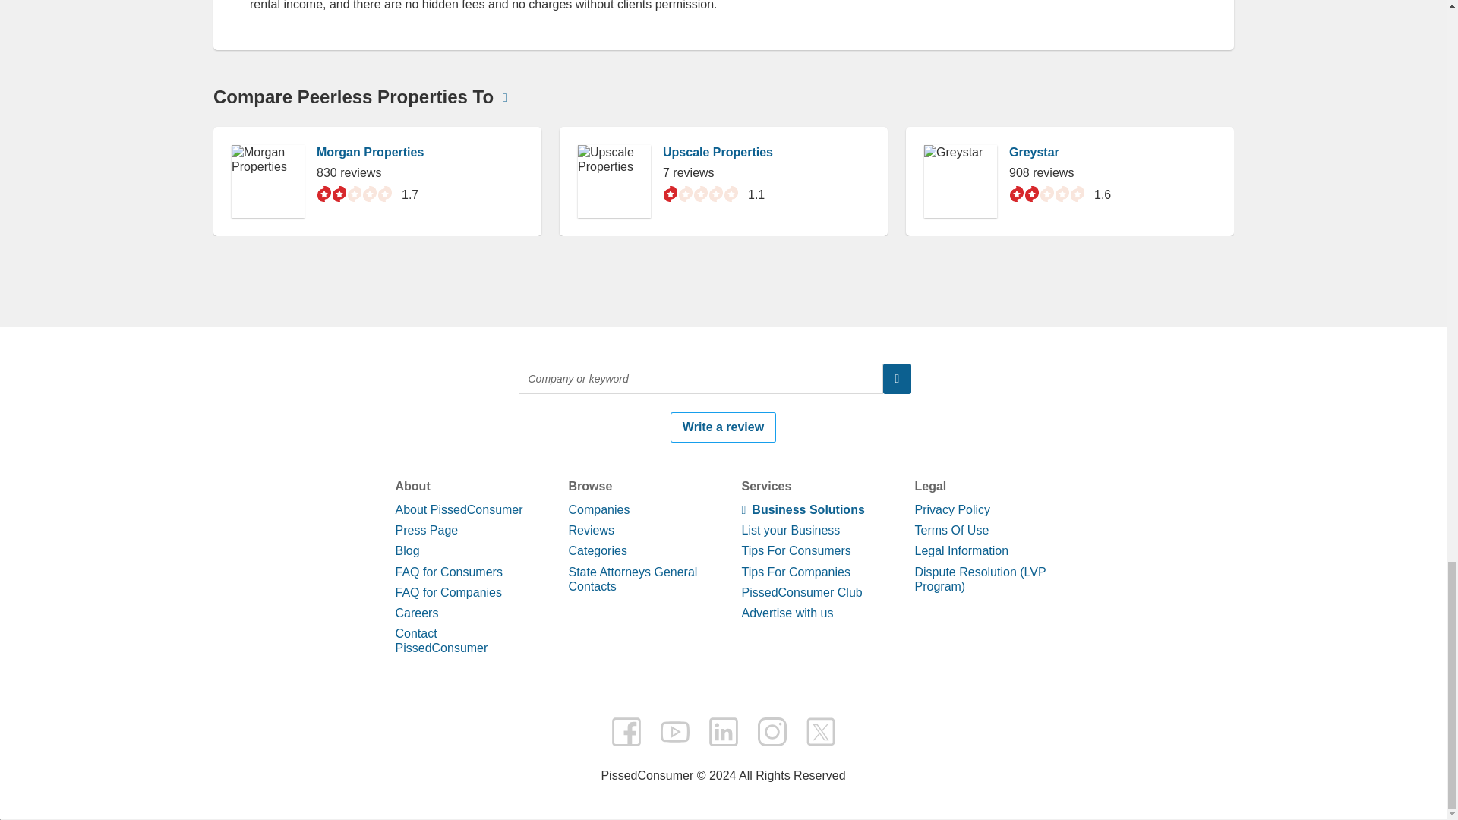  Describe the element at coordinates (787, 613) in the screenshot. I see `Advertise with us` at that location.